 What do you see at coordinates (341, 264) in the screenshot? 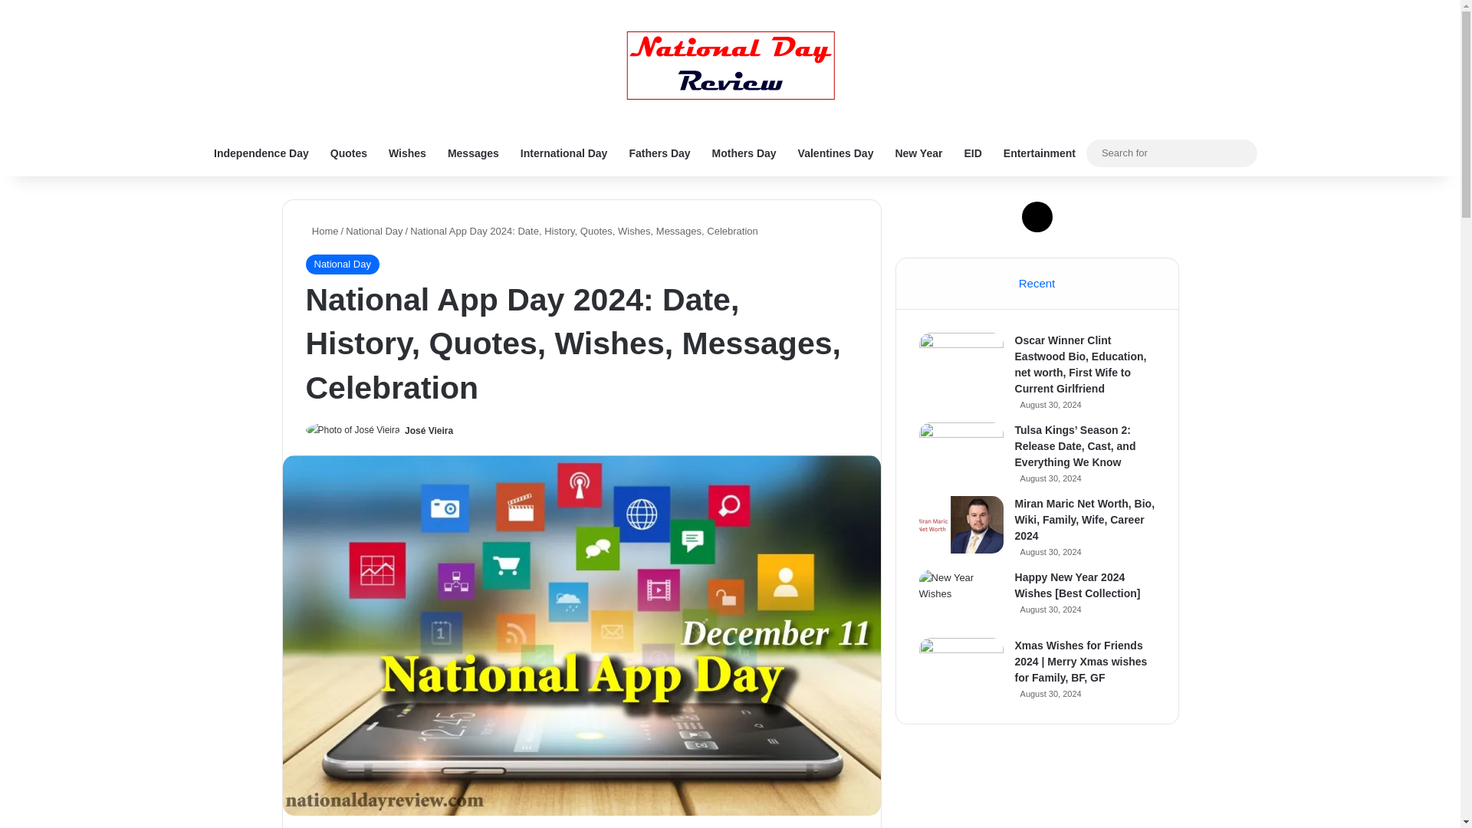
I see `National Day` at bounding box center [341, 264].